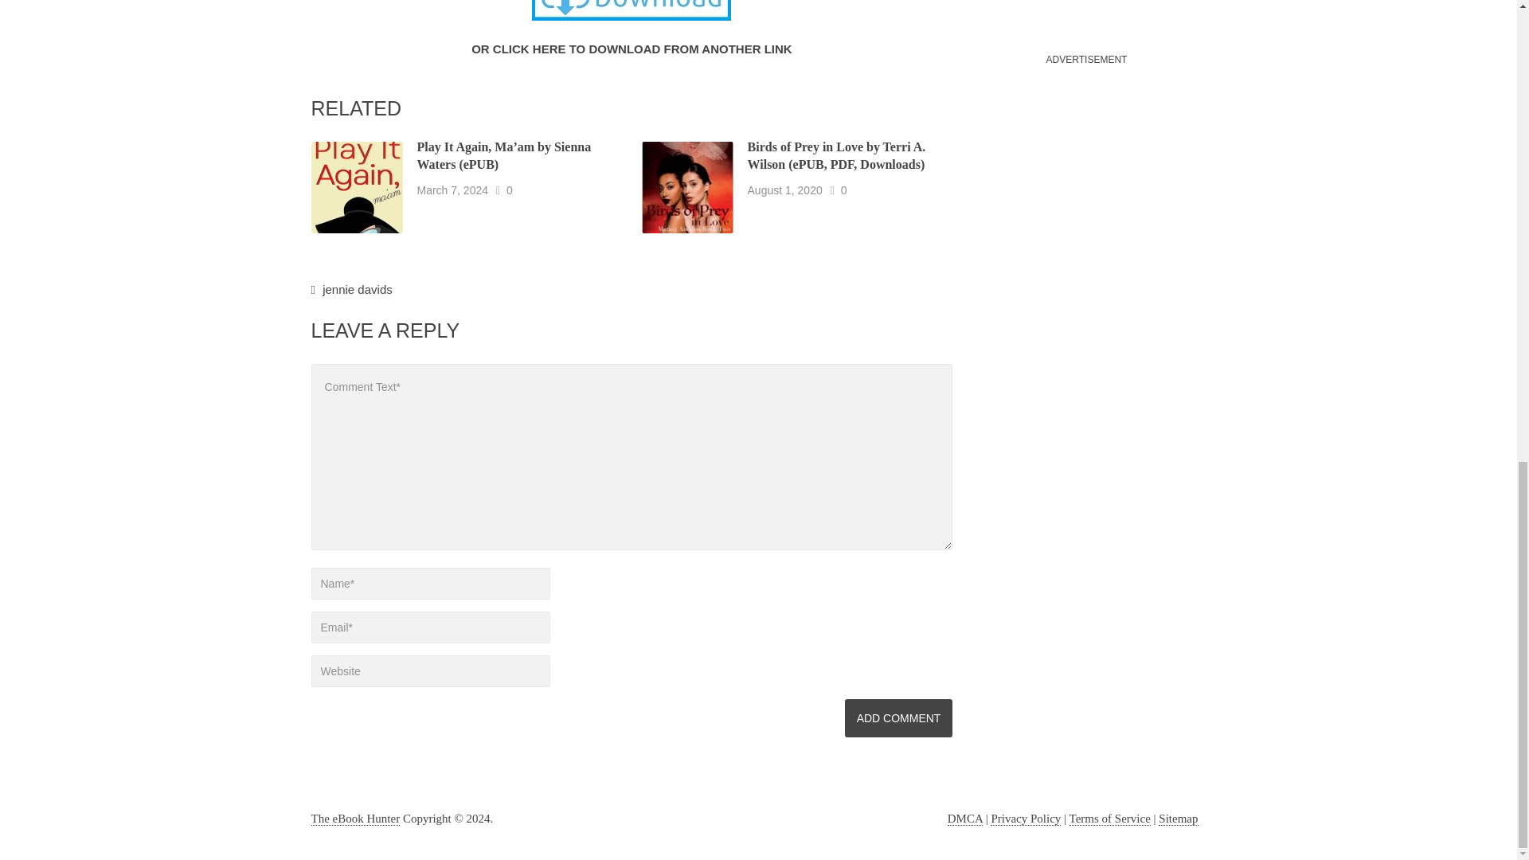 This screenshot has height=860, width=1529. What do you see at coordinates (358, 288) in the screenshot?
I see `jennie davids` at bounding box center [358, 288].